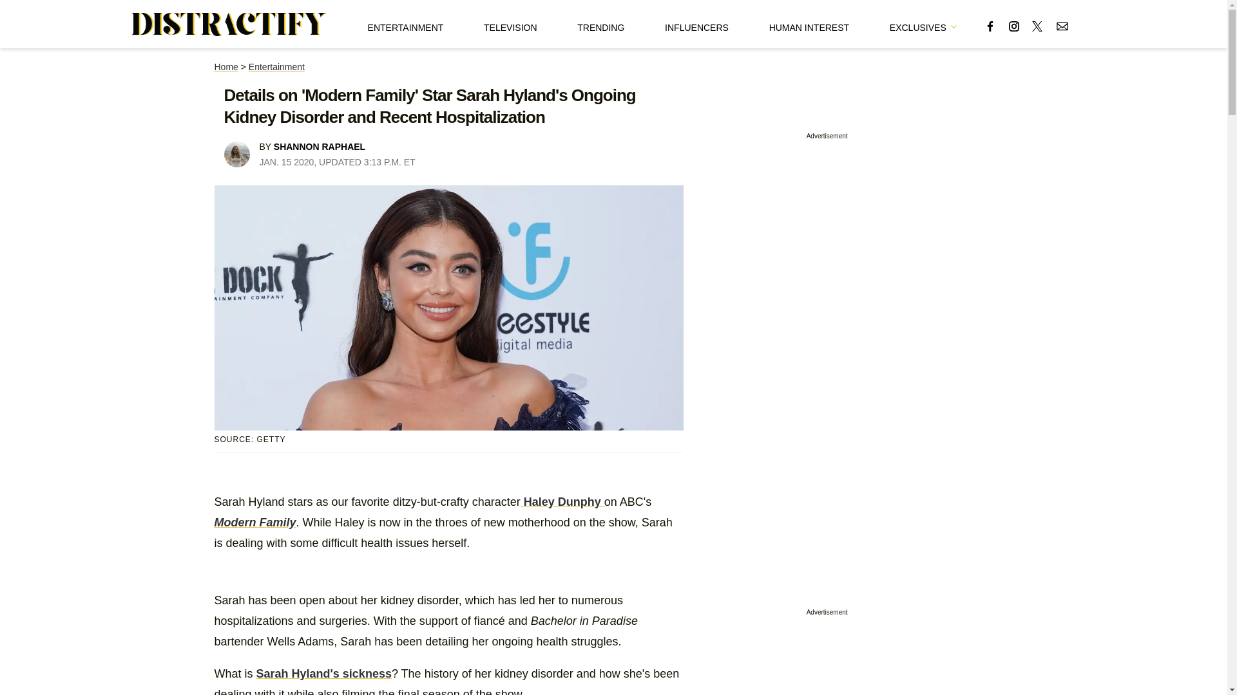 Image resolution: width=1237 pixels, height=695 pixels. What do you see at coordinates (1062, 26) in the screenshot?
I see `LINK TO EMAIL SUBSCRIBE` at bounding box center [1062, 26].